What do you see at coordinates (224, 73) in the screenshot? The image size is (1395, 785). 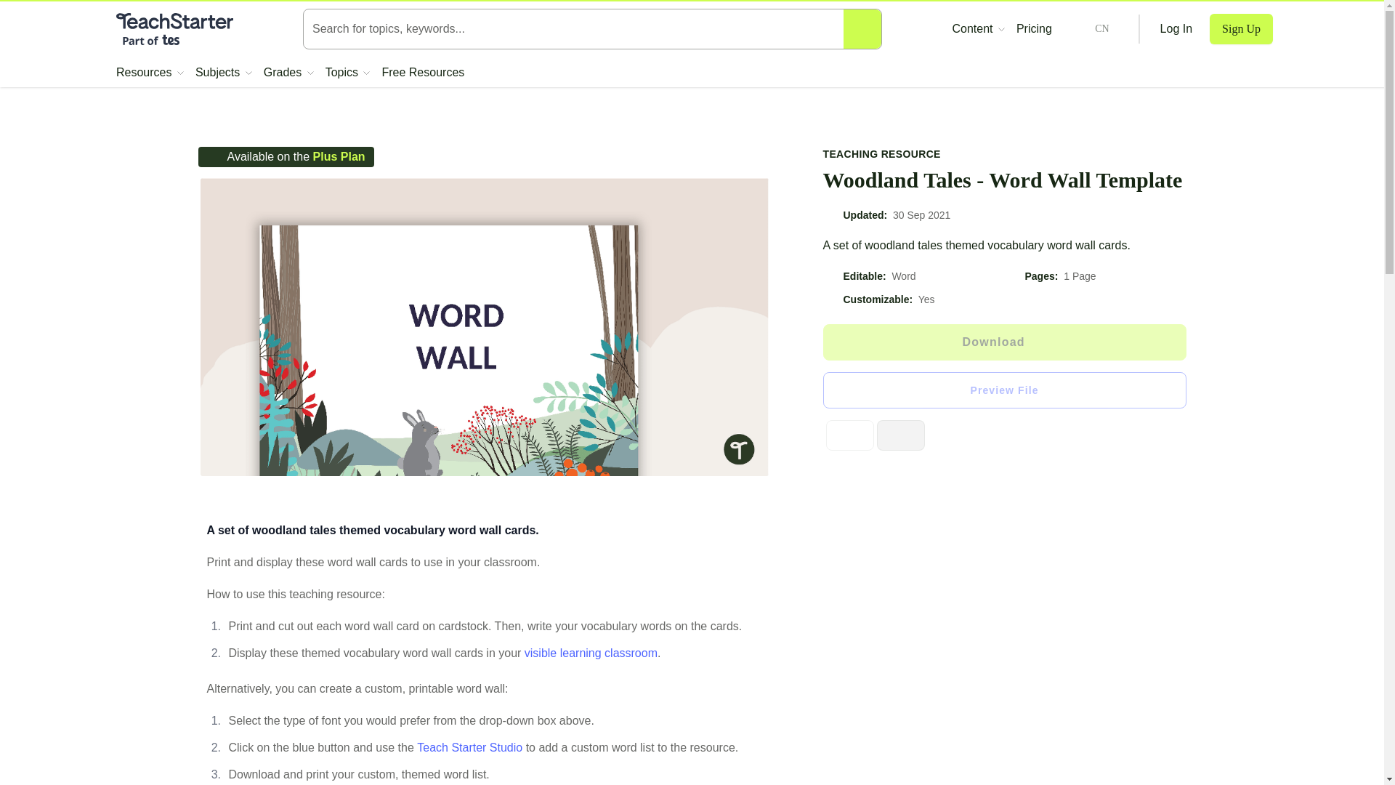 I see `Subjects ` at bounding box center [224, 73].